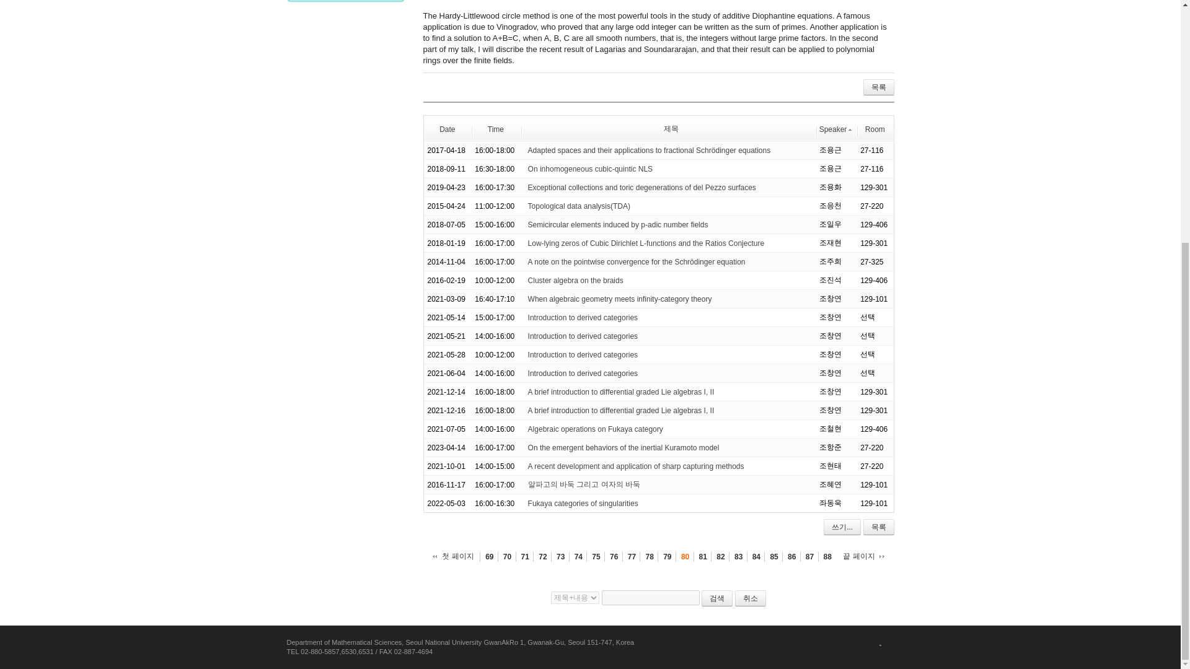 The width and height of the screenshot is (1190, 669). What do you see at coordinates (496, 129) in the screenshot?
I see `Time` at bounding box center [496, 129].